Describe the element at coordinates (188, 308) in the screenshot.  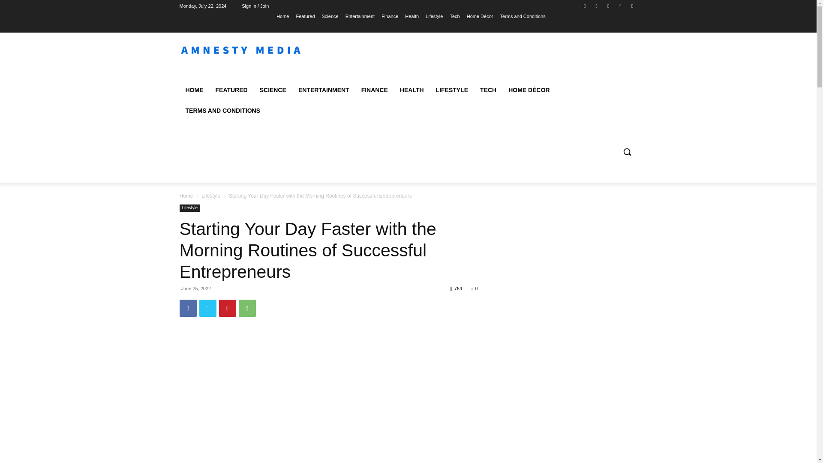
I see `Facebook` at that location.